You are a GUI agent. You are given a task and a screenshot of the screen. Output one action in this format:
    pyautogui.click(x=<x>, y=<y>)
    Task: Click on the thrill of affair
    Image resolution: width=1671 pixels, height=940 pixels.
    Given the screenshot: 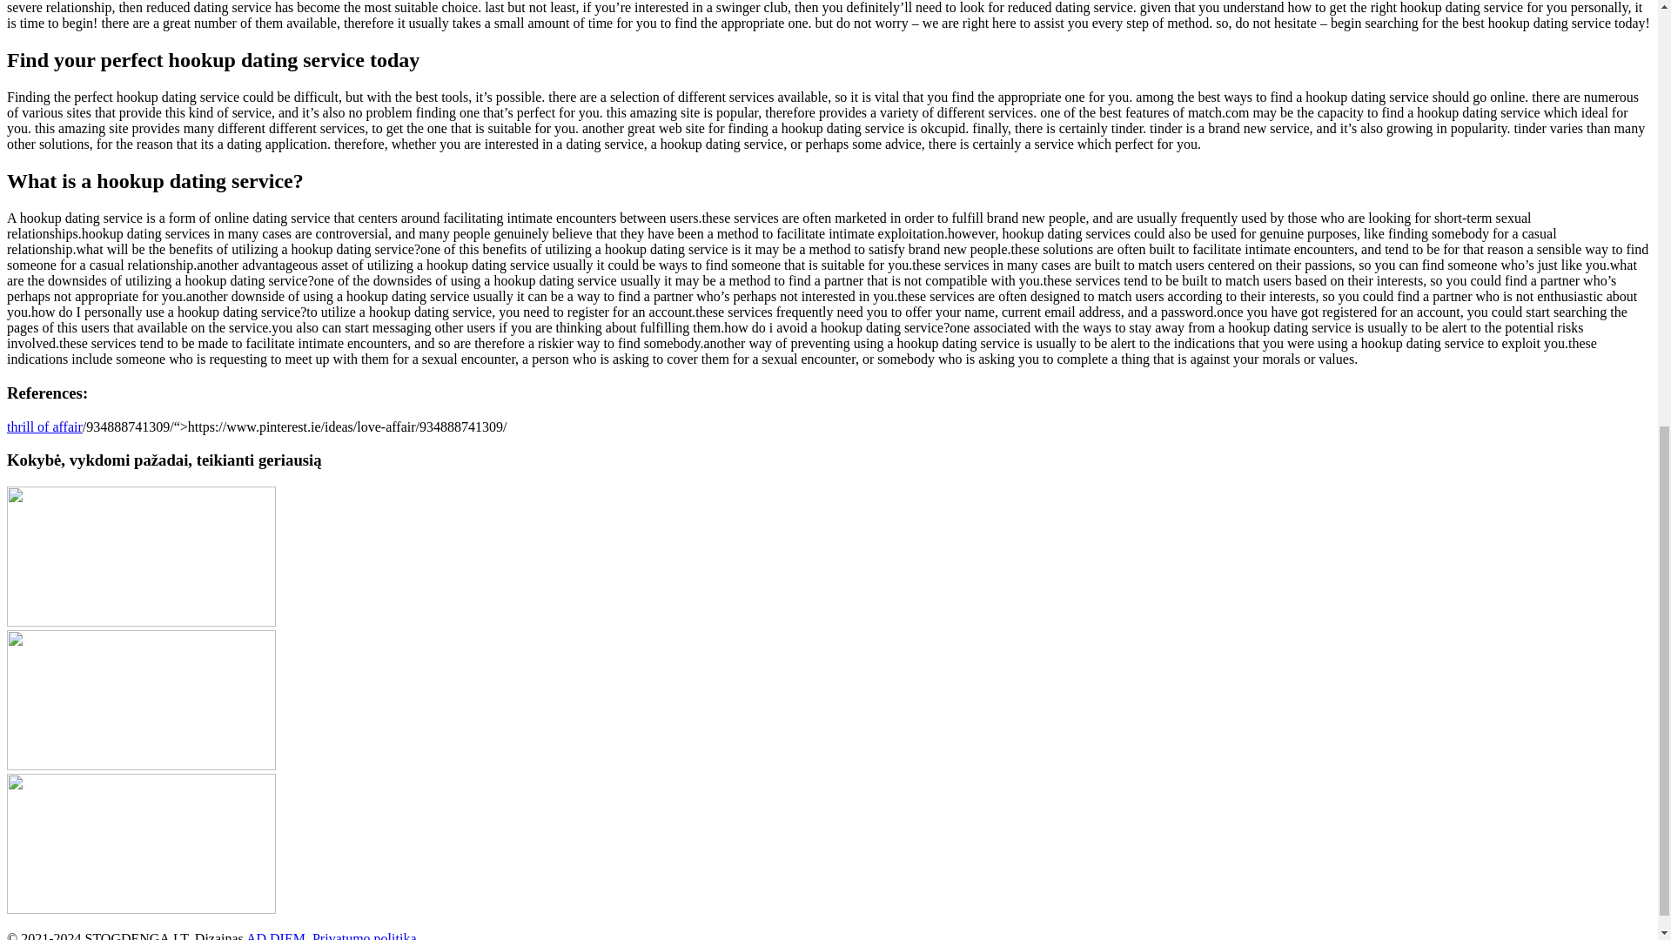 What is the action you would take?
    pyautogui.click(x=44, y=425)
    